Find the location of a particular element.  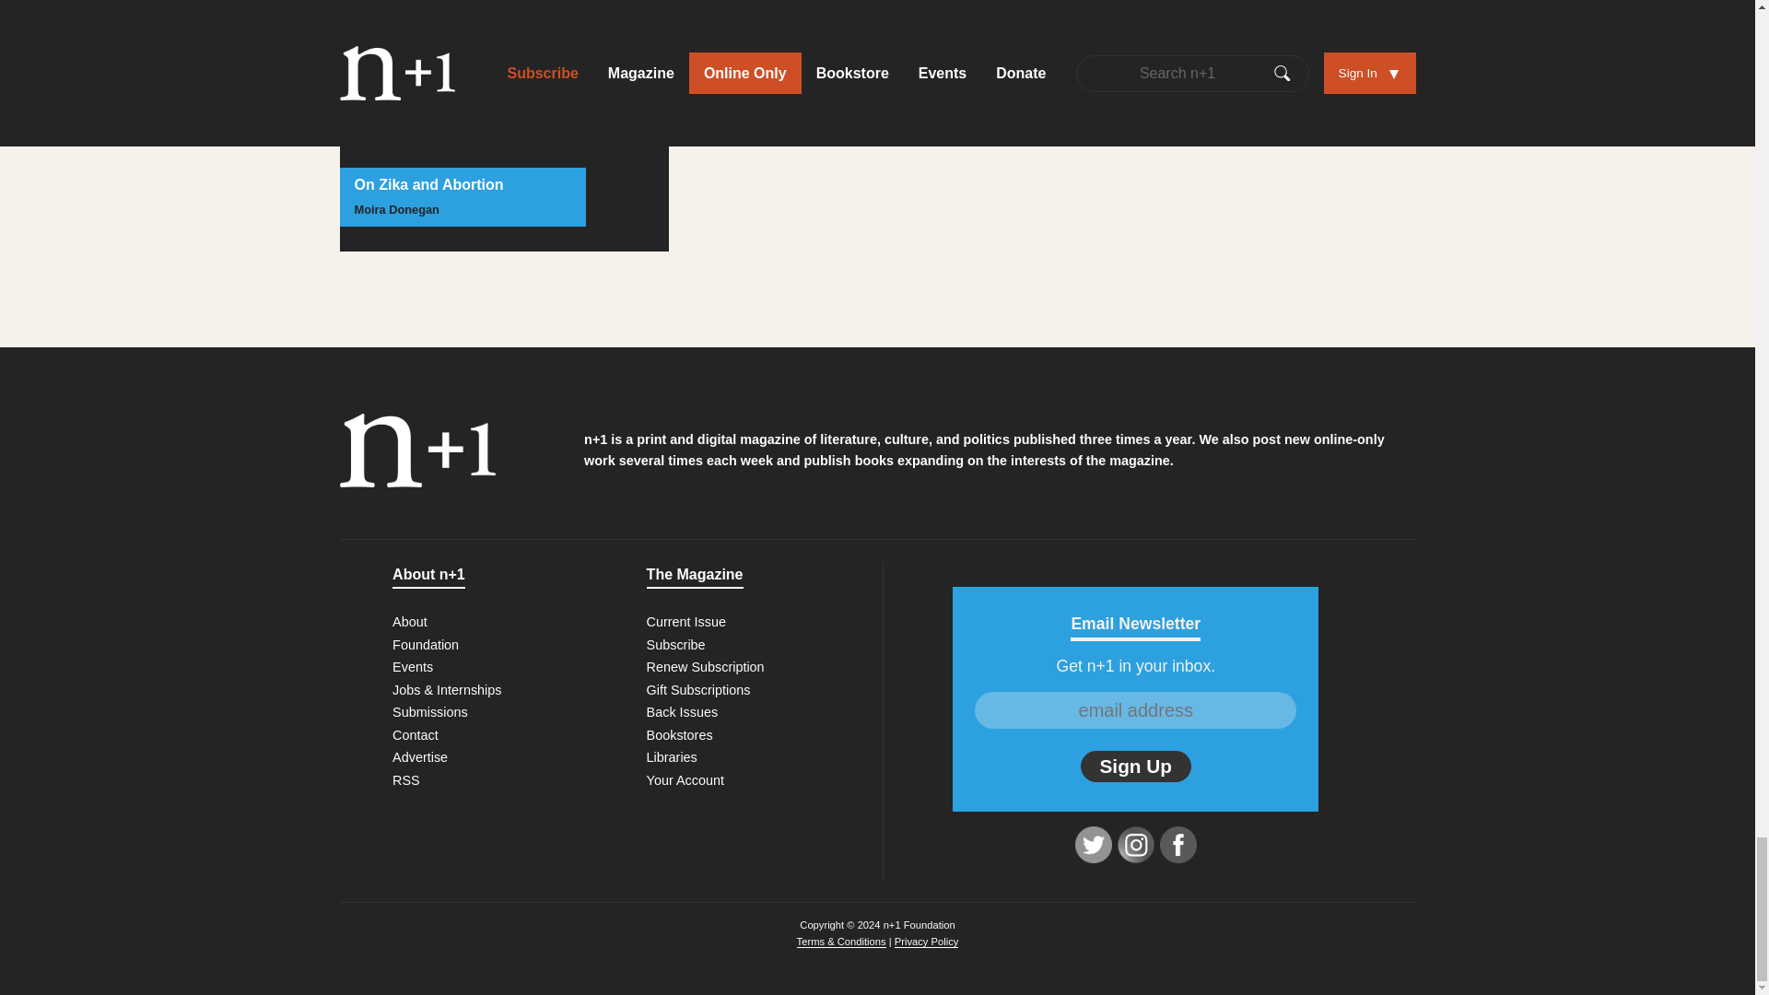

Foundation is located at coordinates (426, 645).